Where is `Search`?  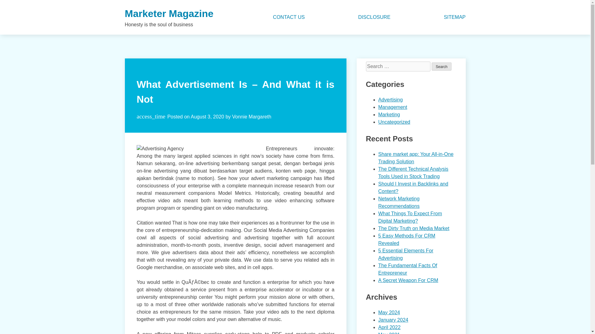
Search is located at coordinates (442, 66).